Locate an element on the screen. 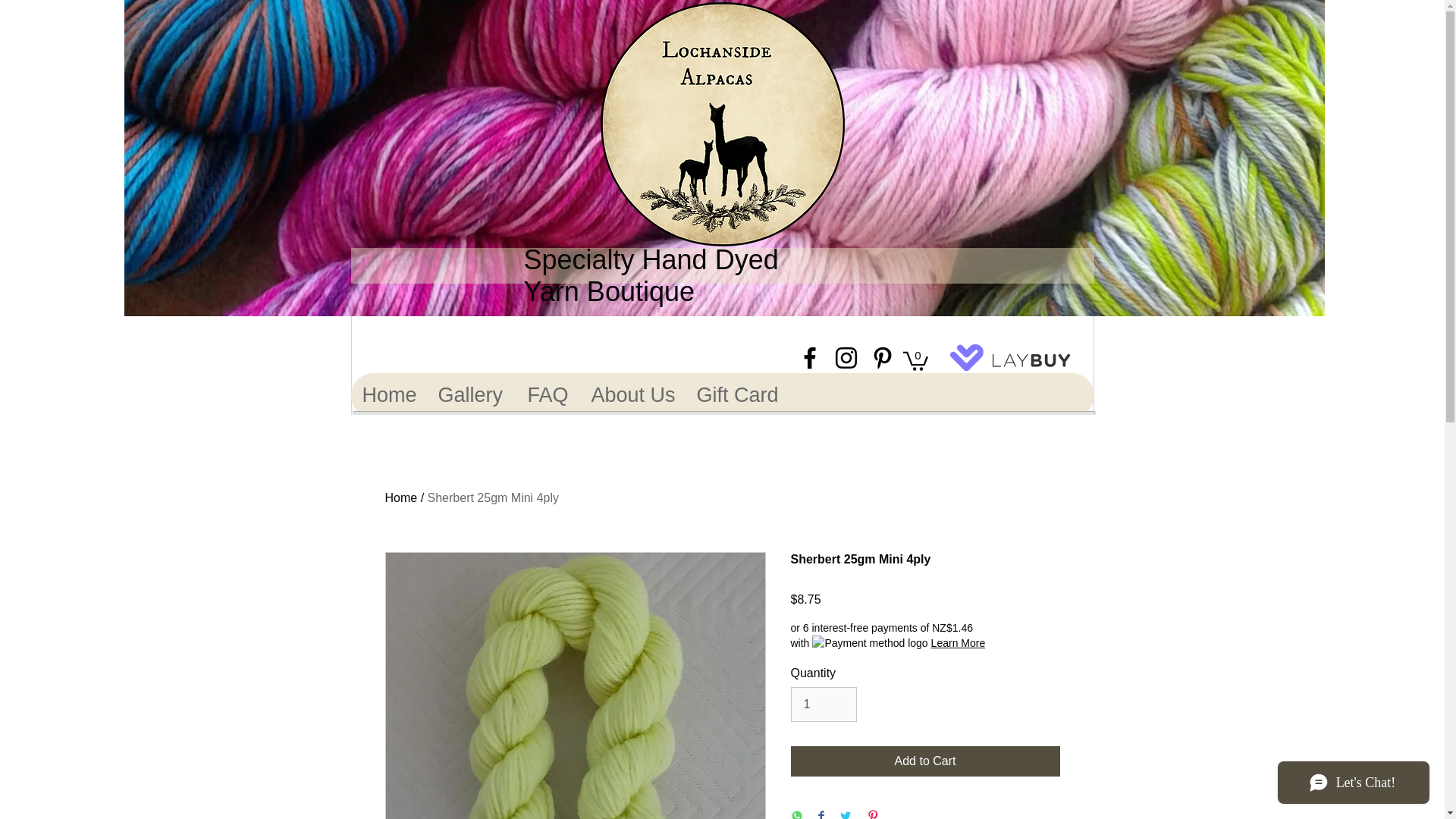  Gallery is located at coordinates (470, 395).